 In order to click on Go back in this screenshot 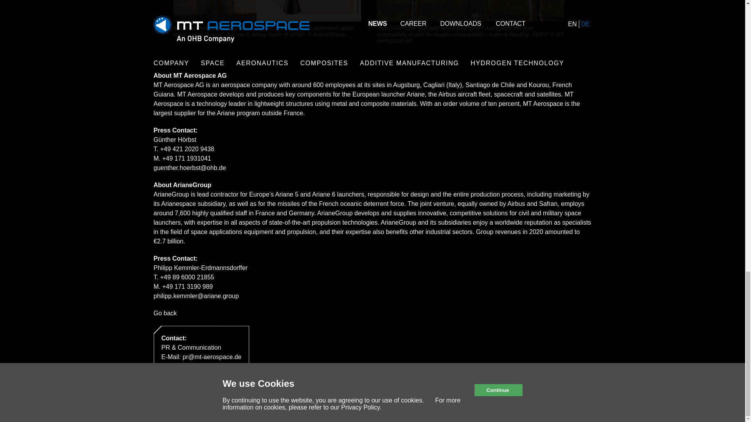, I will do `click(165, 313)`.